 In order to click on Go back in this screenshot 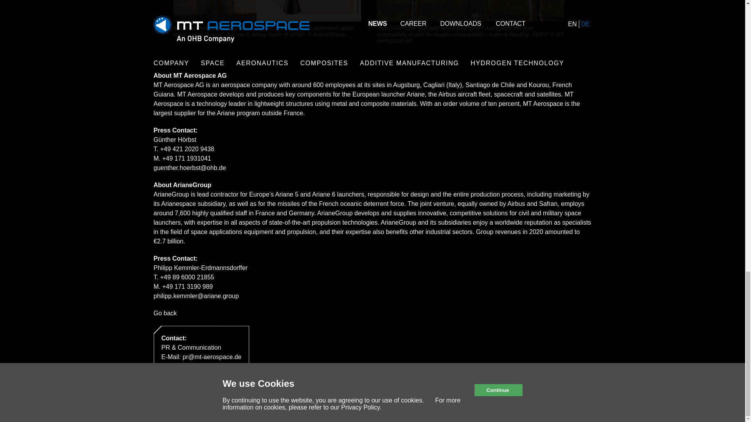, I will do `click(165, 313)`.